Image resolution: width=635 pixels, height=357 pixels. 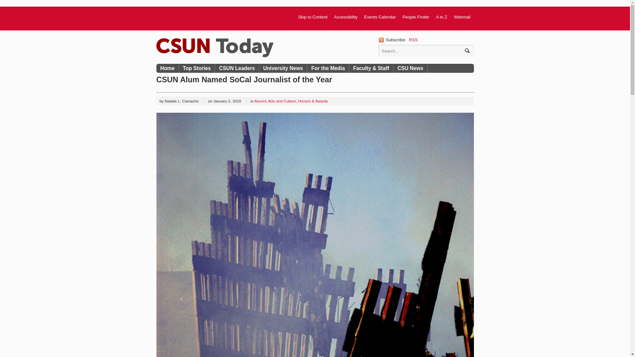 I want to click on Alumni, so click(x=260, y=101).